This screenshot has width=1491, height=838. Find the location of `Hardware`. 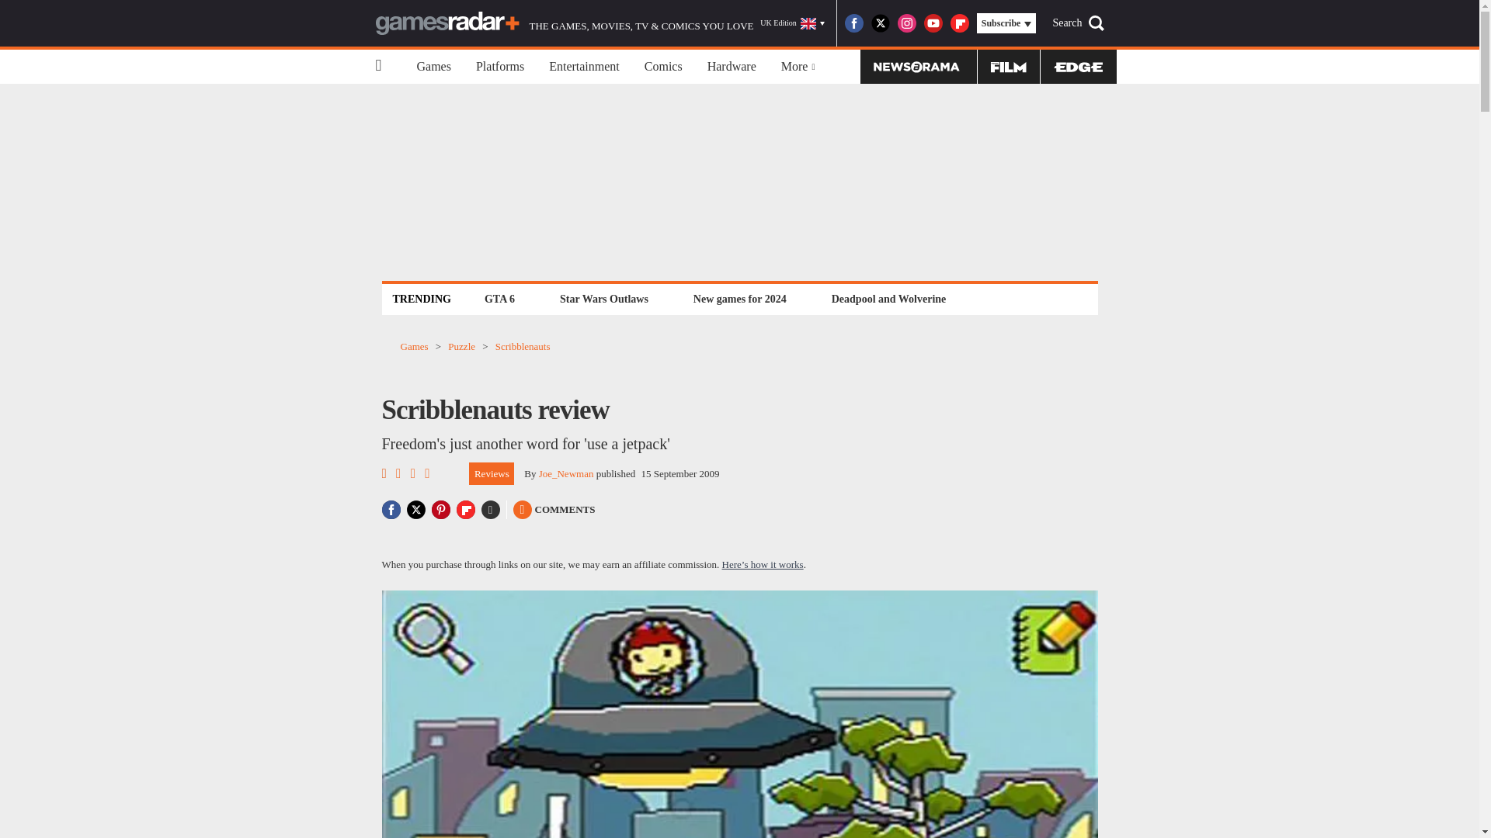

Hardware is located at coordinates (732, 67).